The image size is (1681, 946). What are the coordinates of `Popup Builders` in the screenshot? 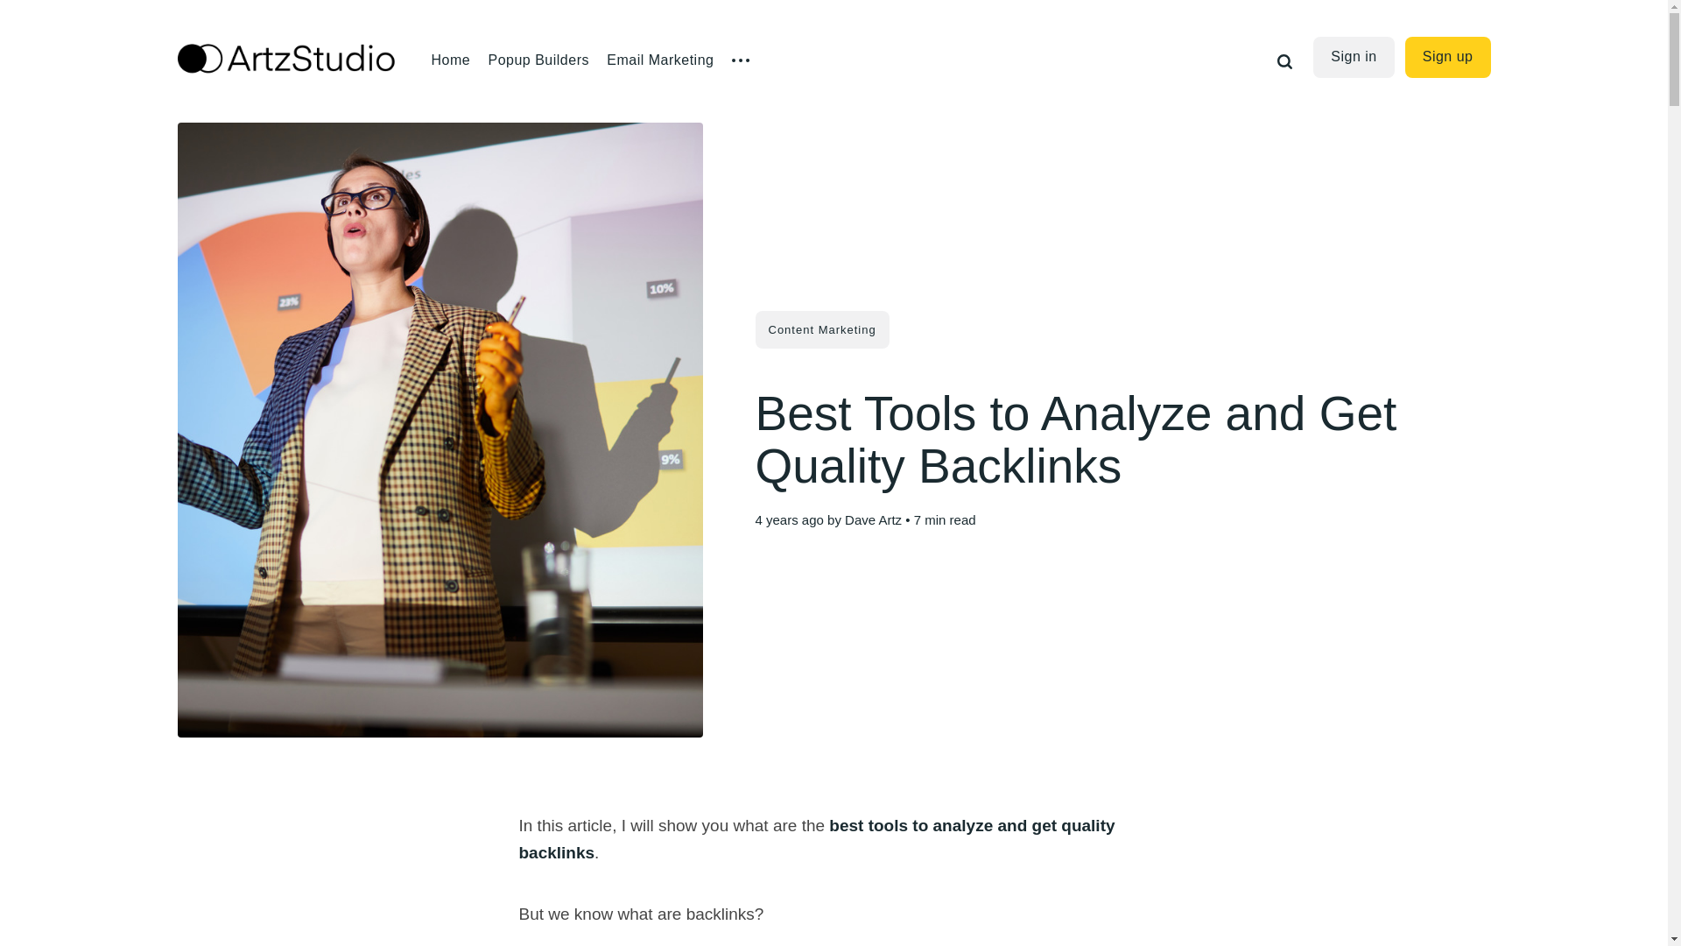 It's located at (538, 60).